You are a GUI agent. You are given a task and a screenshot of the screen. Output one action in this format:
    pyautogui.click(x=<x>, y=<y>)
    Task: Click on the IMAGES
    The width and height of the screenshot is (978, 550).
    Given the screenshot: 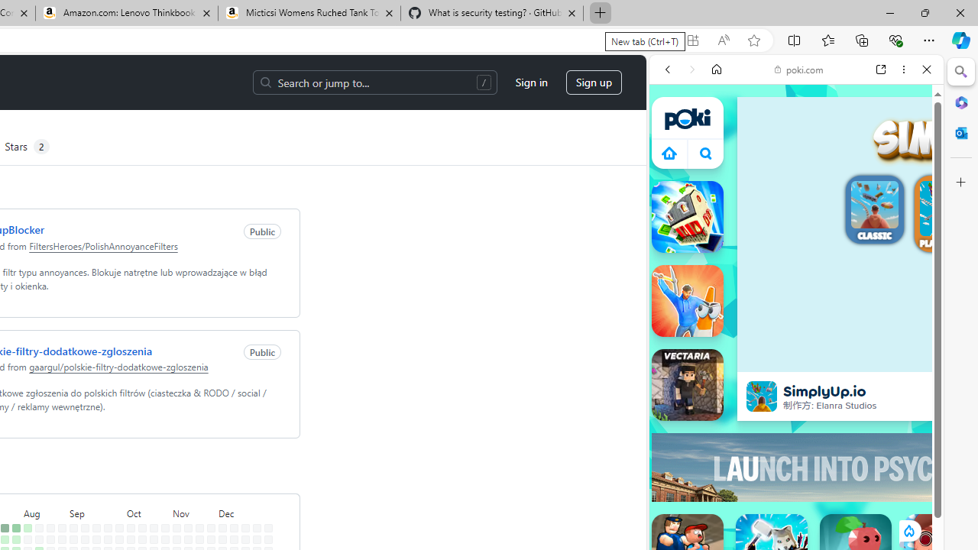 What is the action you would take?
    pyautogui.click(x=718, y=174)
    